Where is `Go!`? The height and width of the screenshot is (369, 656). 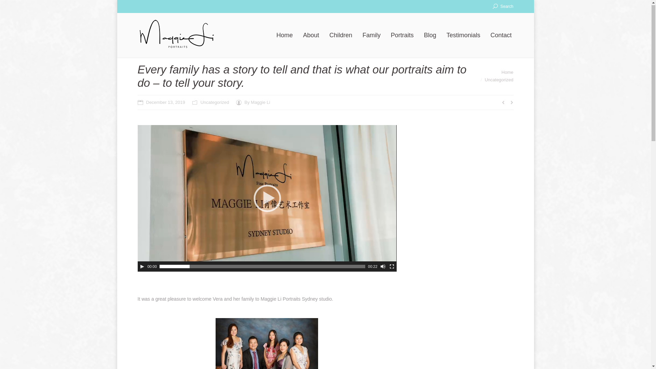
Go! is located at coordinates (333, 178).